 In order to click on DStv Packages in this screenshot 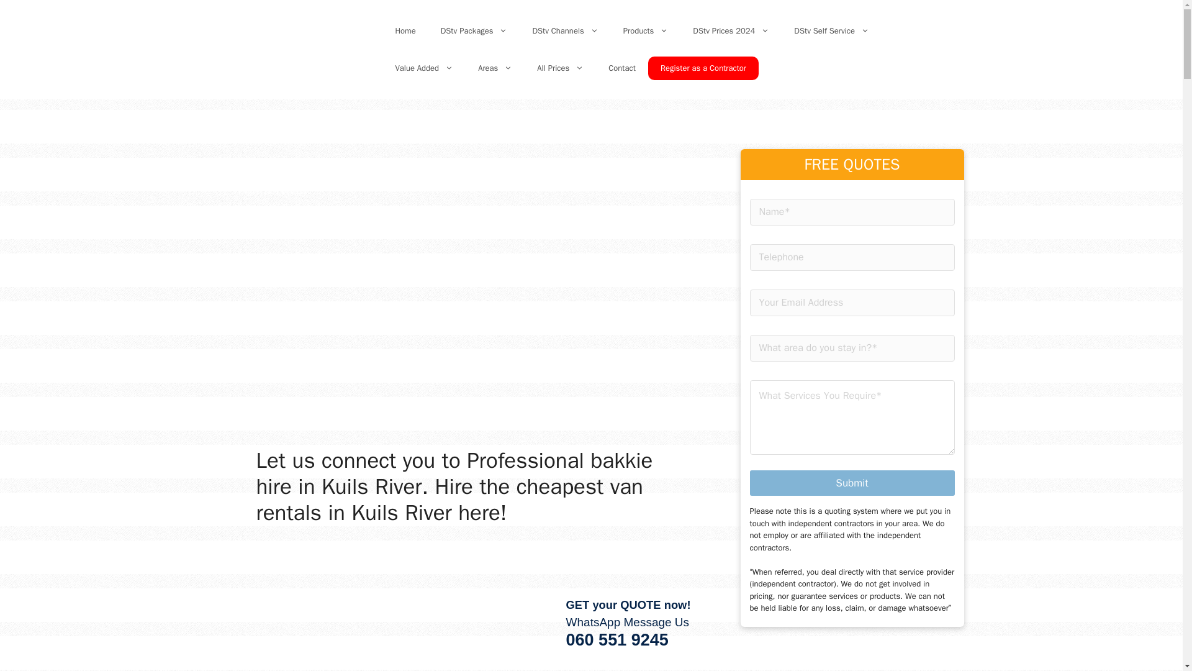, I will do `click(474, 31)`.